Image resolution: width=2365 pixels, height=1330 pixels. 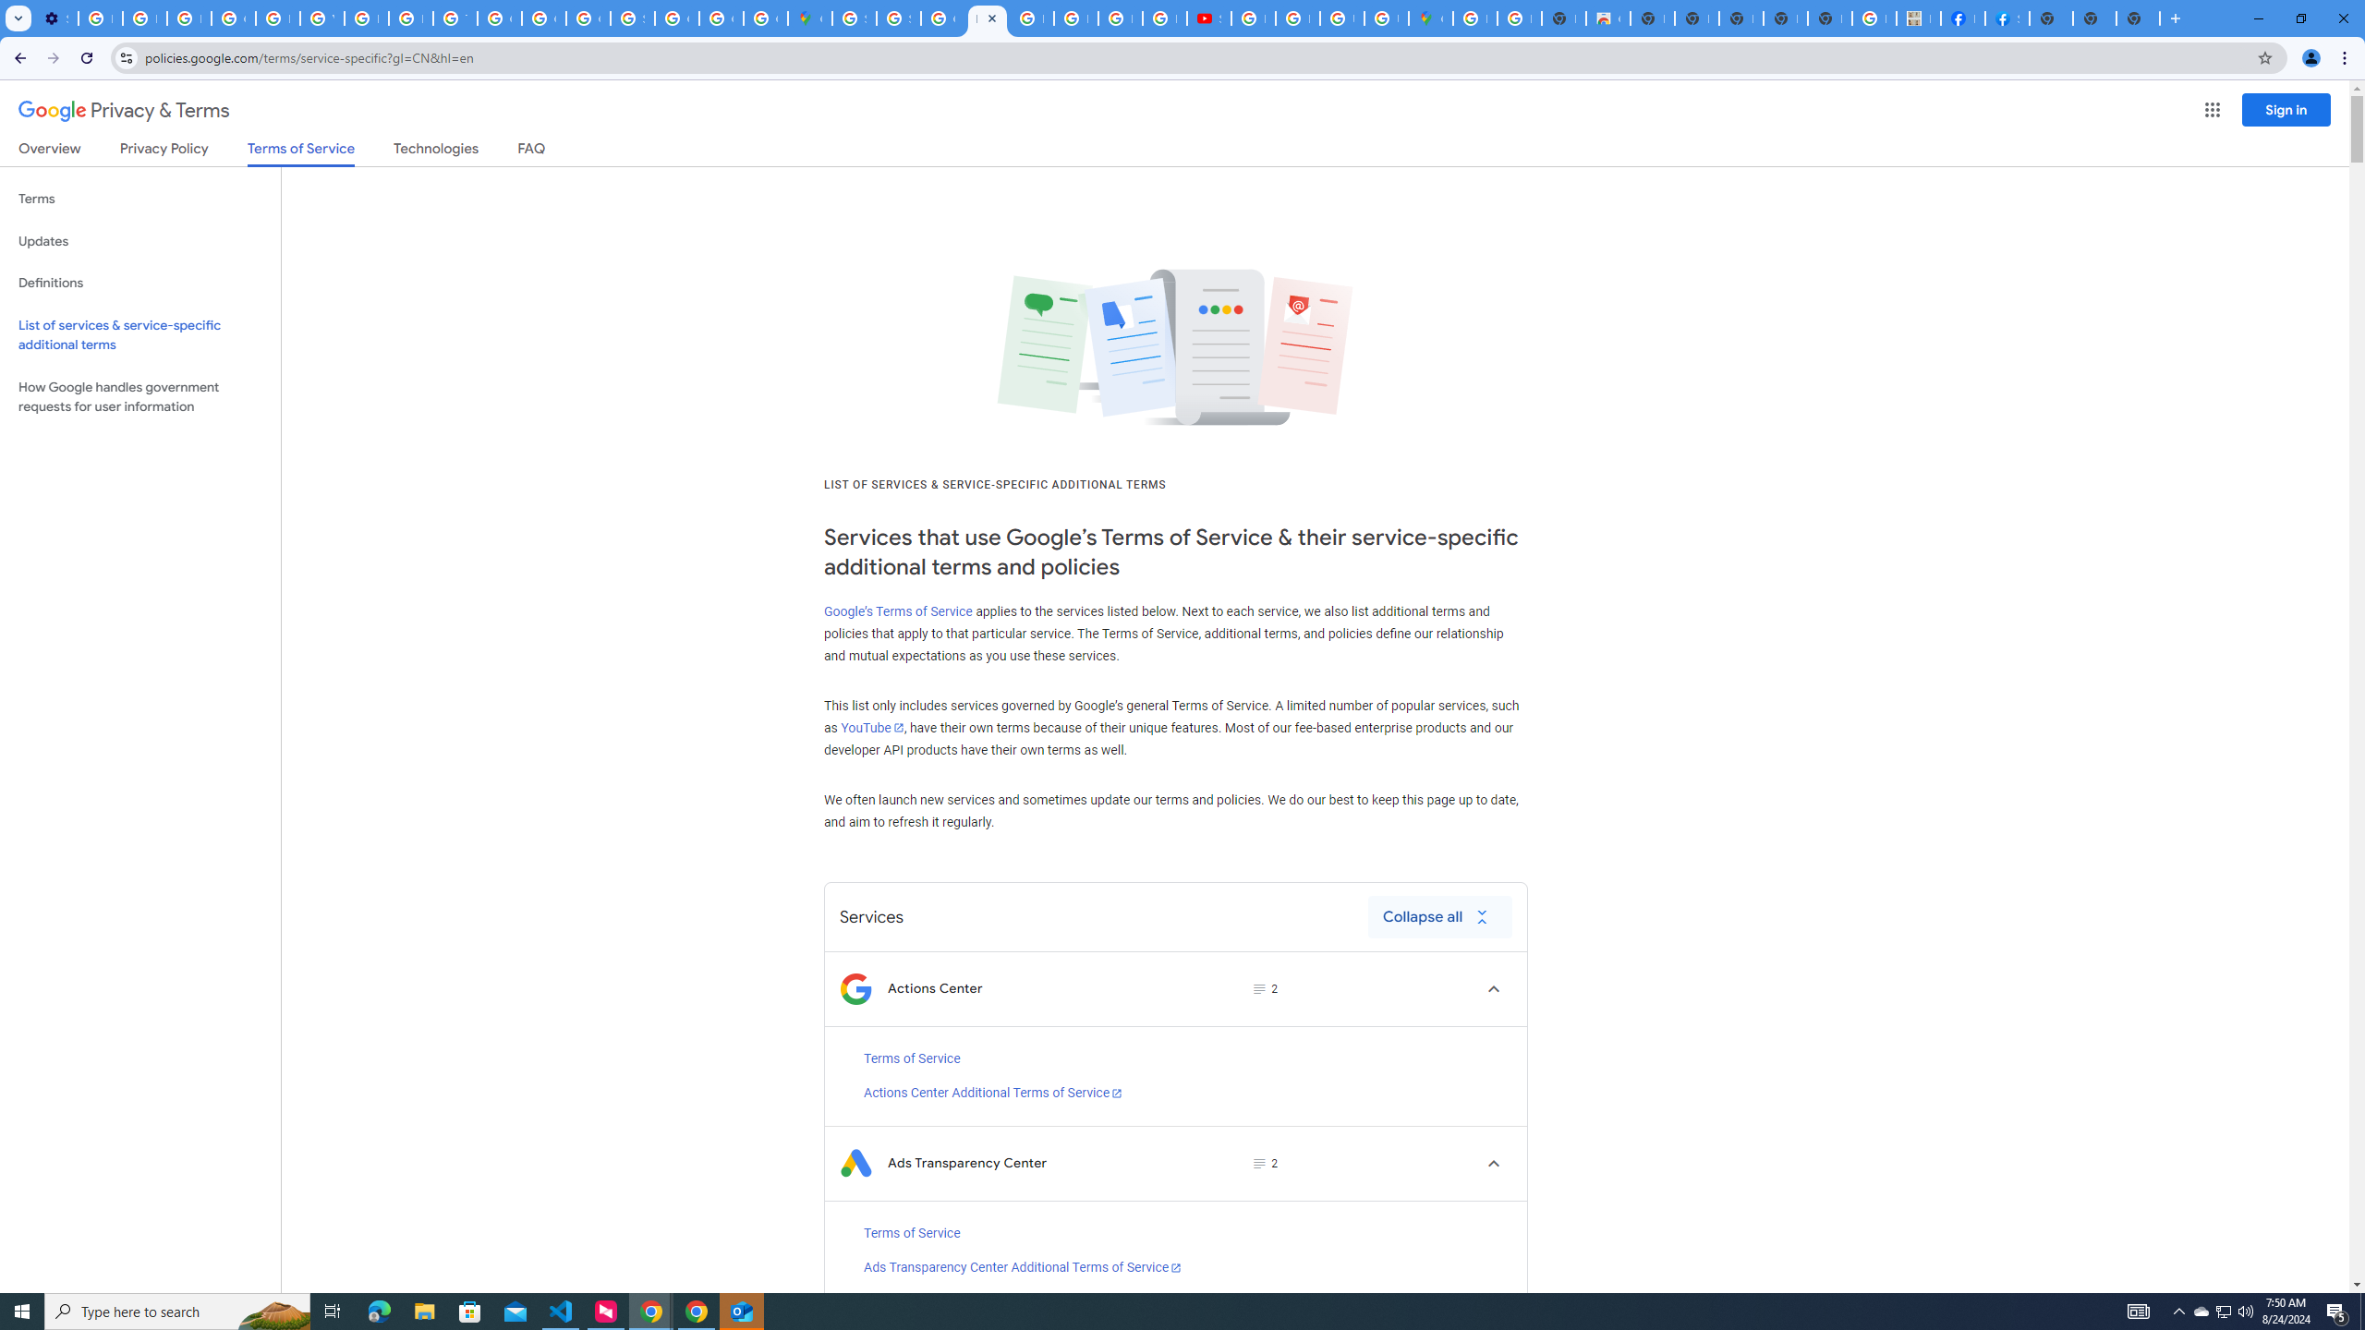 What do you see at coordinates (632, 18) in the screenshot?
I see `Sign in - Google Accounts` at bounding box center [632, 18].